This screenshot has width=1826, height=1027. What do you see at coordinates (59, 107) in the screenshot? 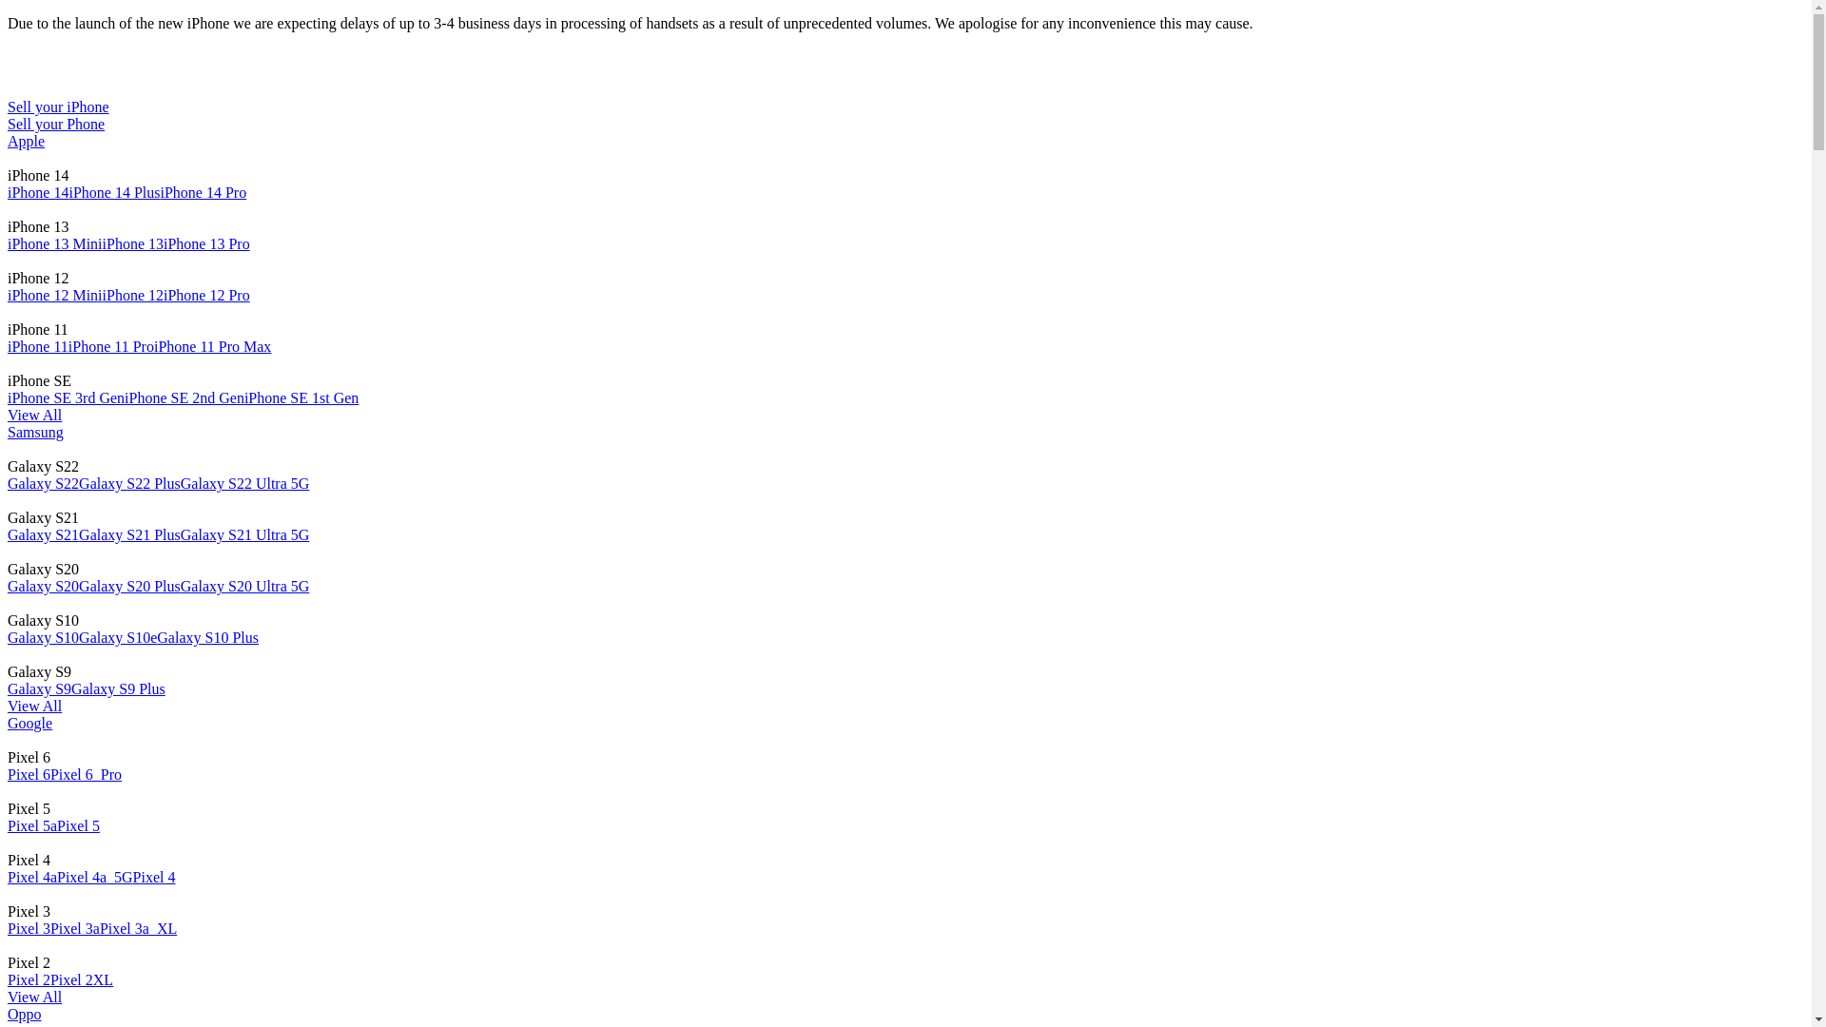
I see `Sell your iPhone` at bounding box center [59, 107].